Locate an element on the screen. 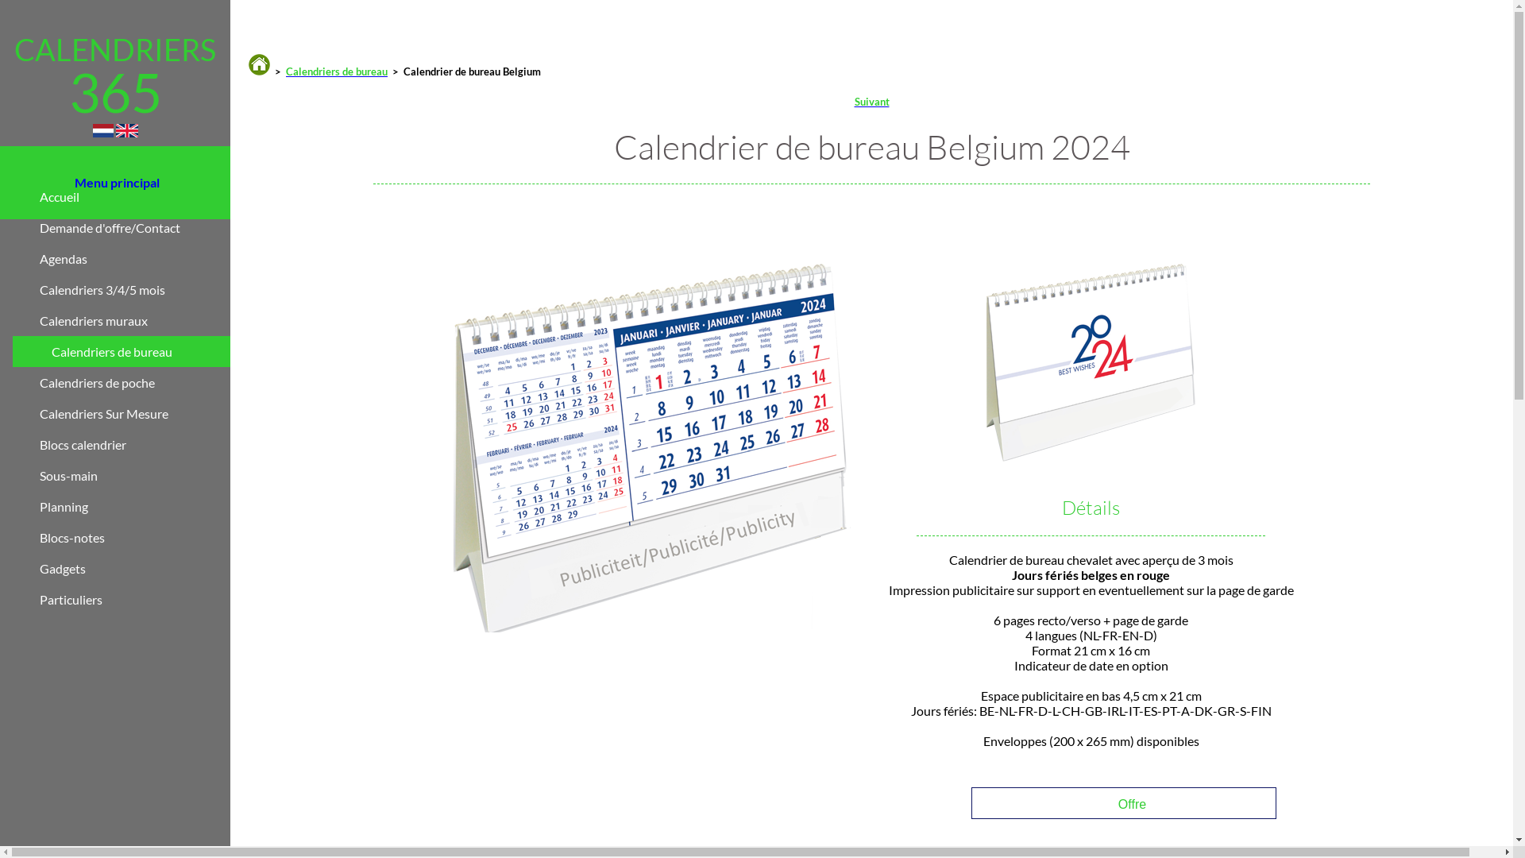 This screenshot has height=858, width=1525. Offre is located at coordinates (1091, 804).